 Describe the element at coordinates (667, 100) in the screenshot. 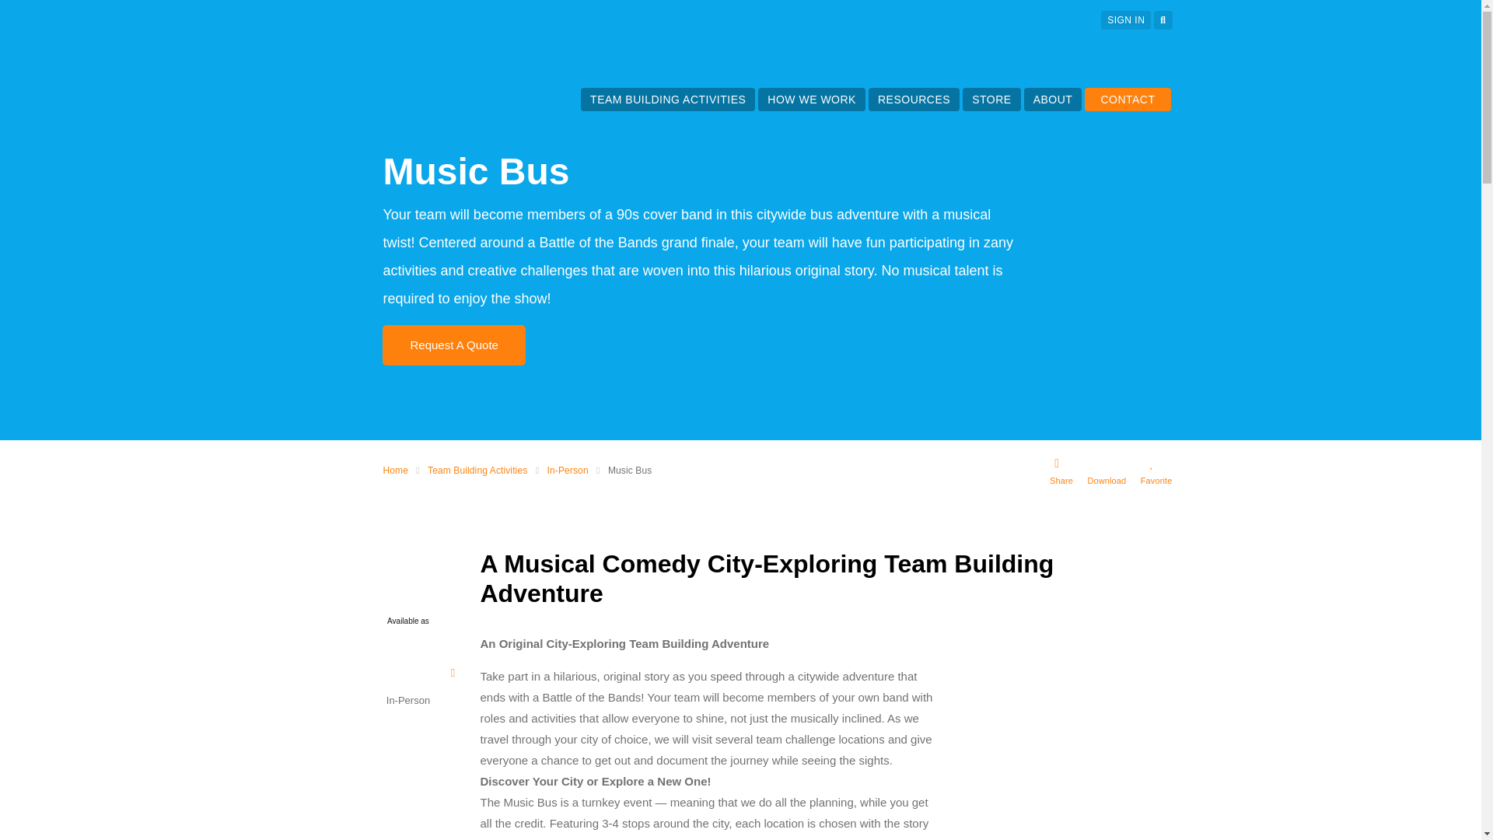

I see `TEAM BUILDING ACTIVITIES` at that location.